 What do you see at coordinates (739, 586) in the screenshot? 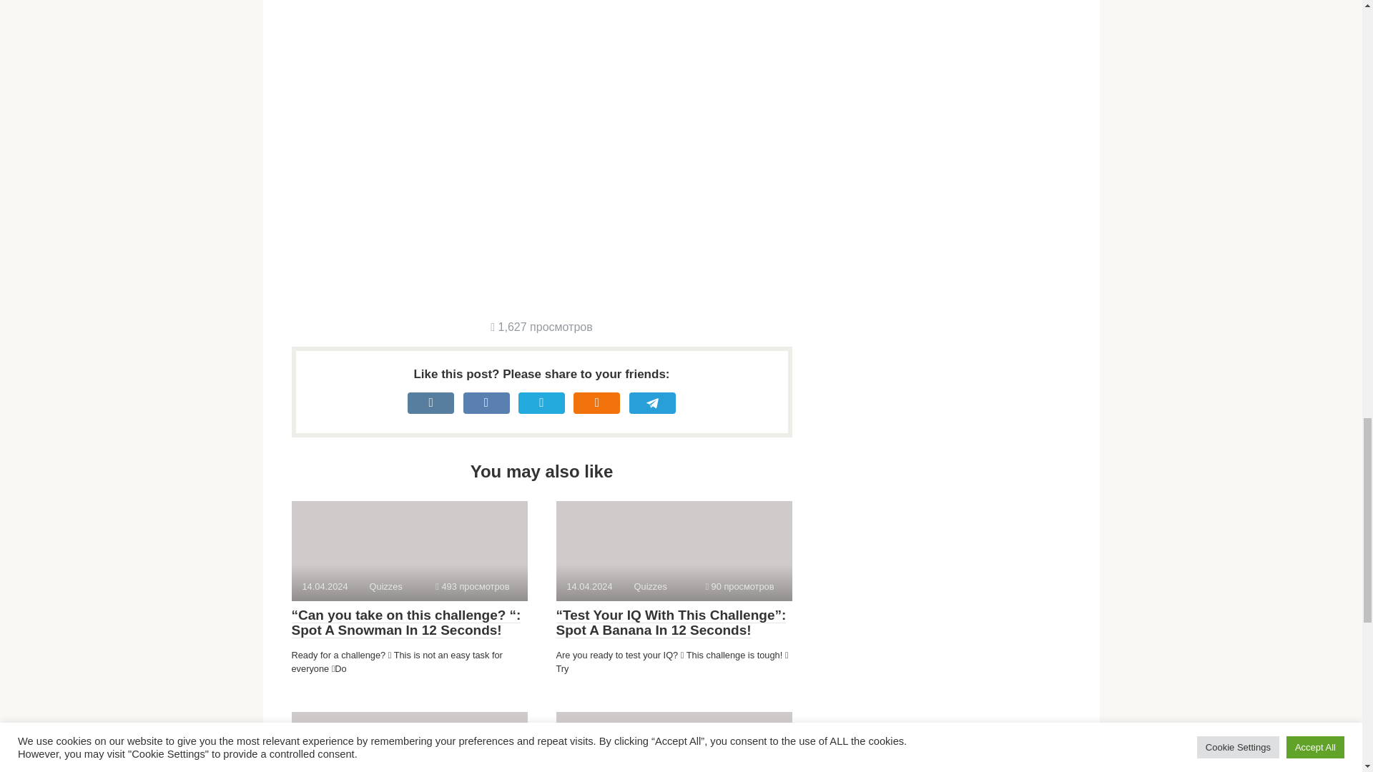
I see `Views` at bounding box center [739, 586].